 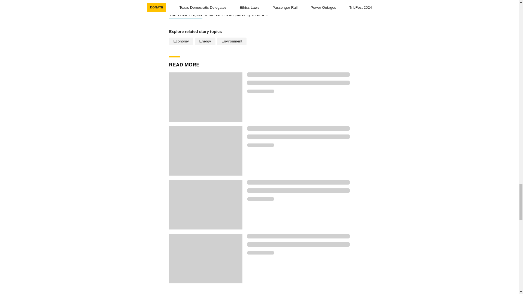 I want to click on Loading indicator, so click(x=260, y=253).